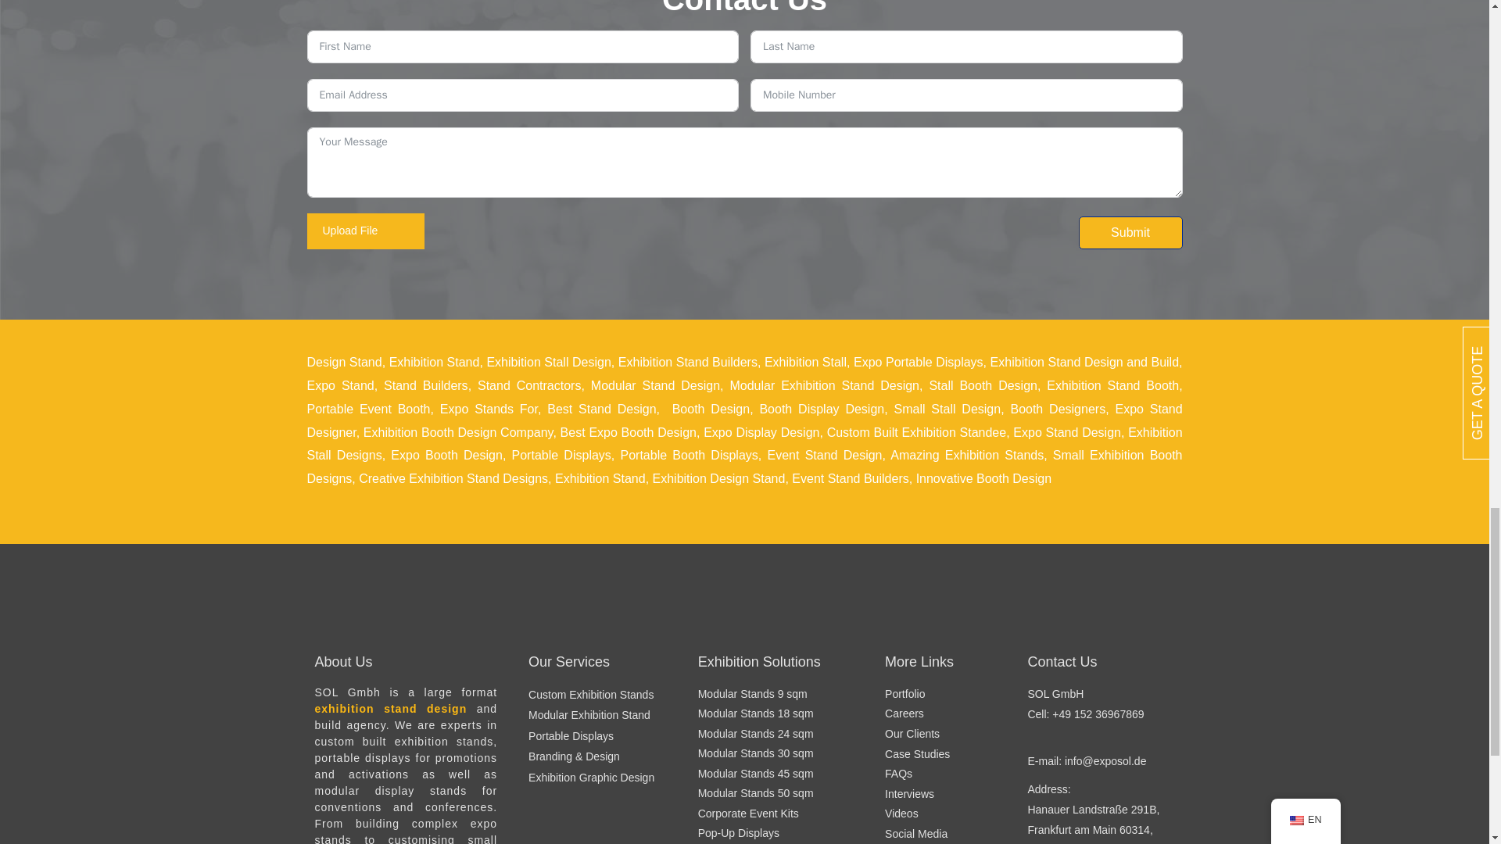 The width and height of the screenshot is (1501, 844). I want to click on Expo Stand, so click(339, 385).